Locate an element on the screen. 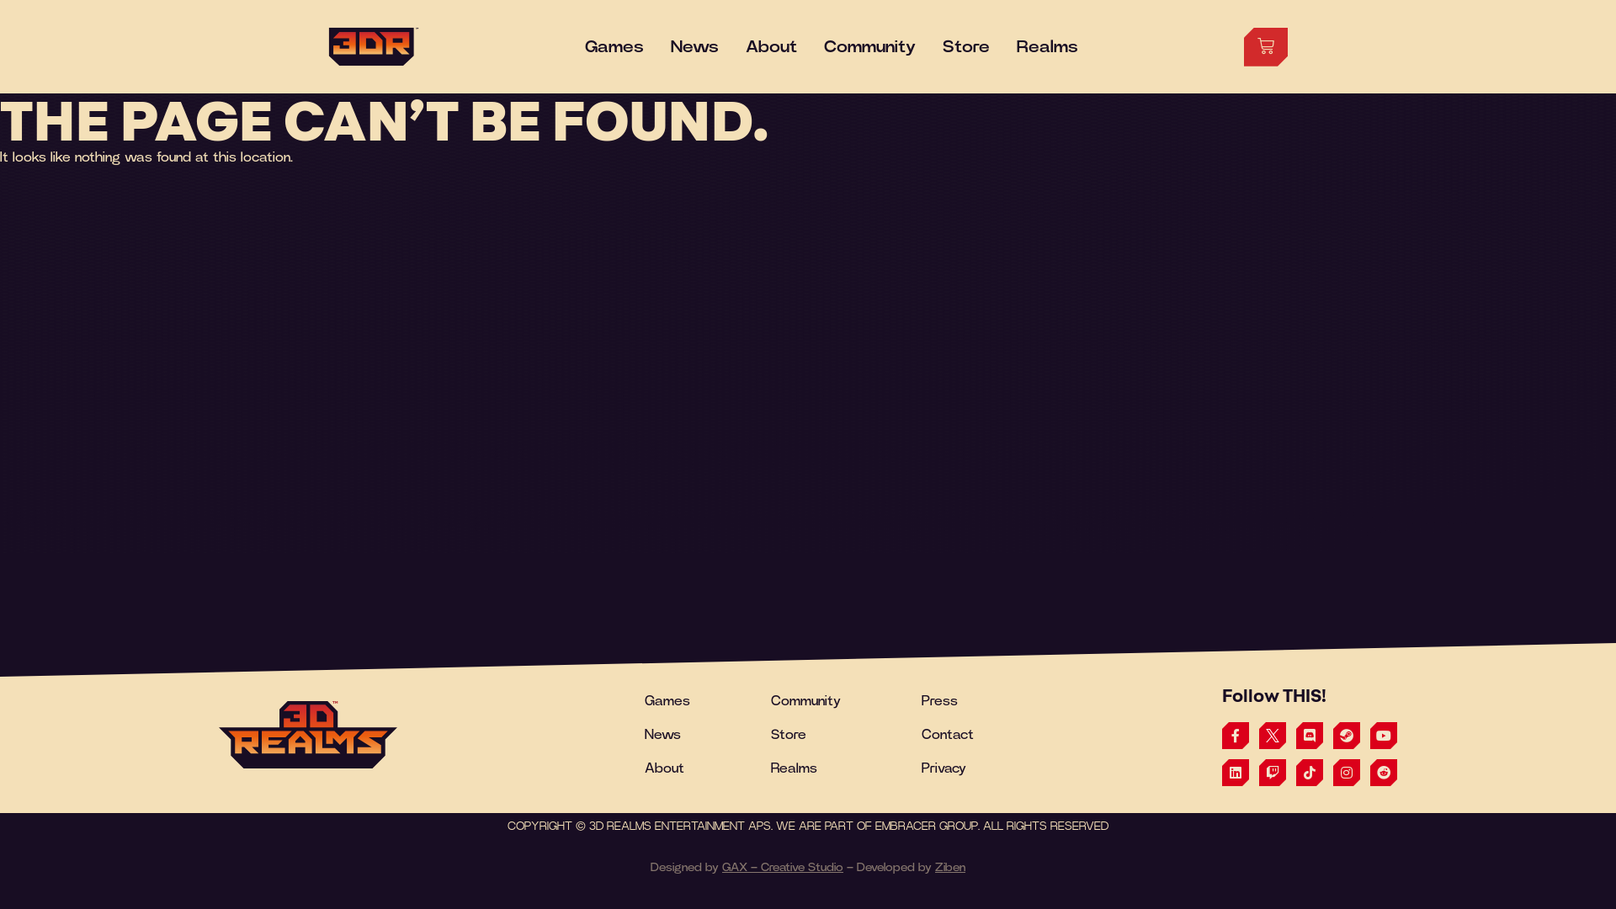 This screenshot has height=909, width=1616. Games is located at coordinates (614, 47).